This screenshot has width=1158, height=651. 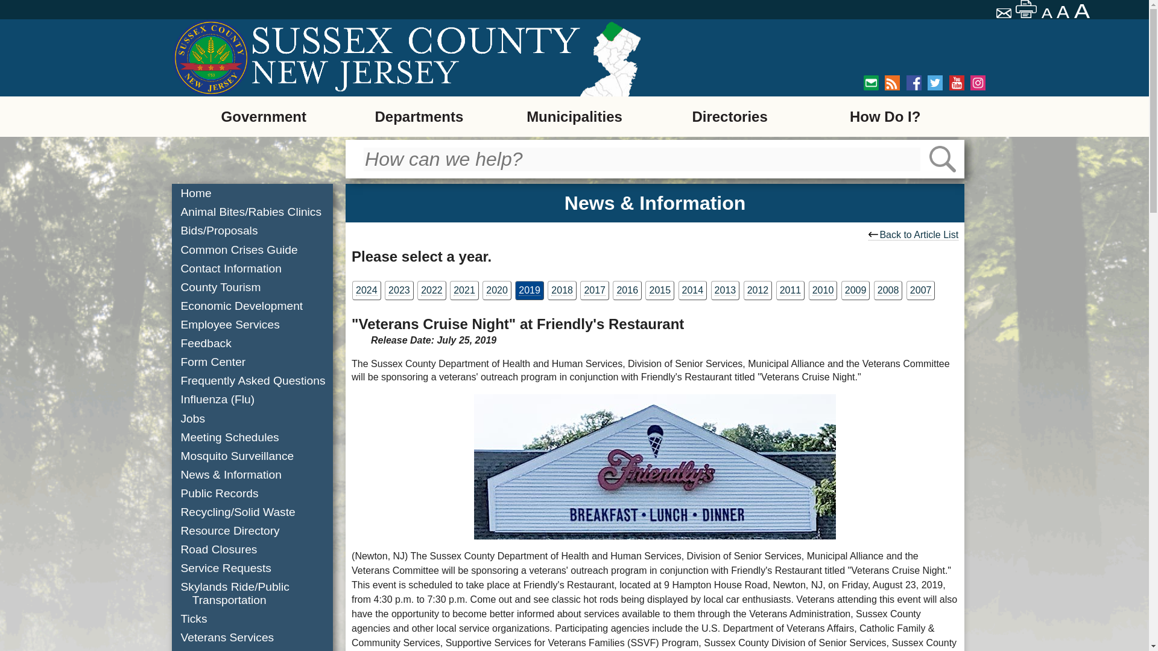 What do you see at coordinates (871, 83) in the screenshot?
I see `Sign Up for emails from Sussex County` at bounding box center [871, 83].